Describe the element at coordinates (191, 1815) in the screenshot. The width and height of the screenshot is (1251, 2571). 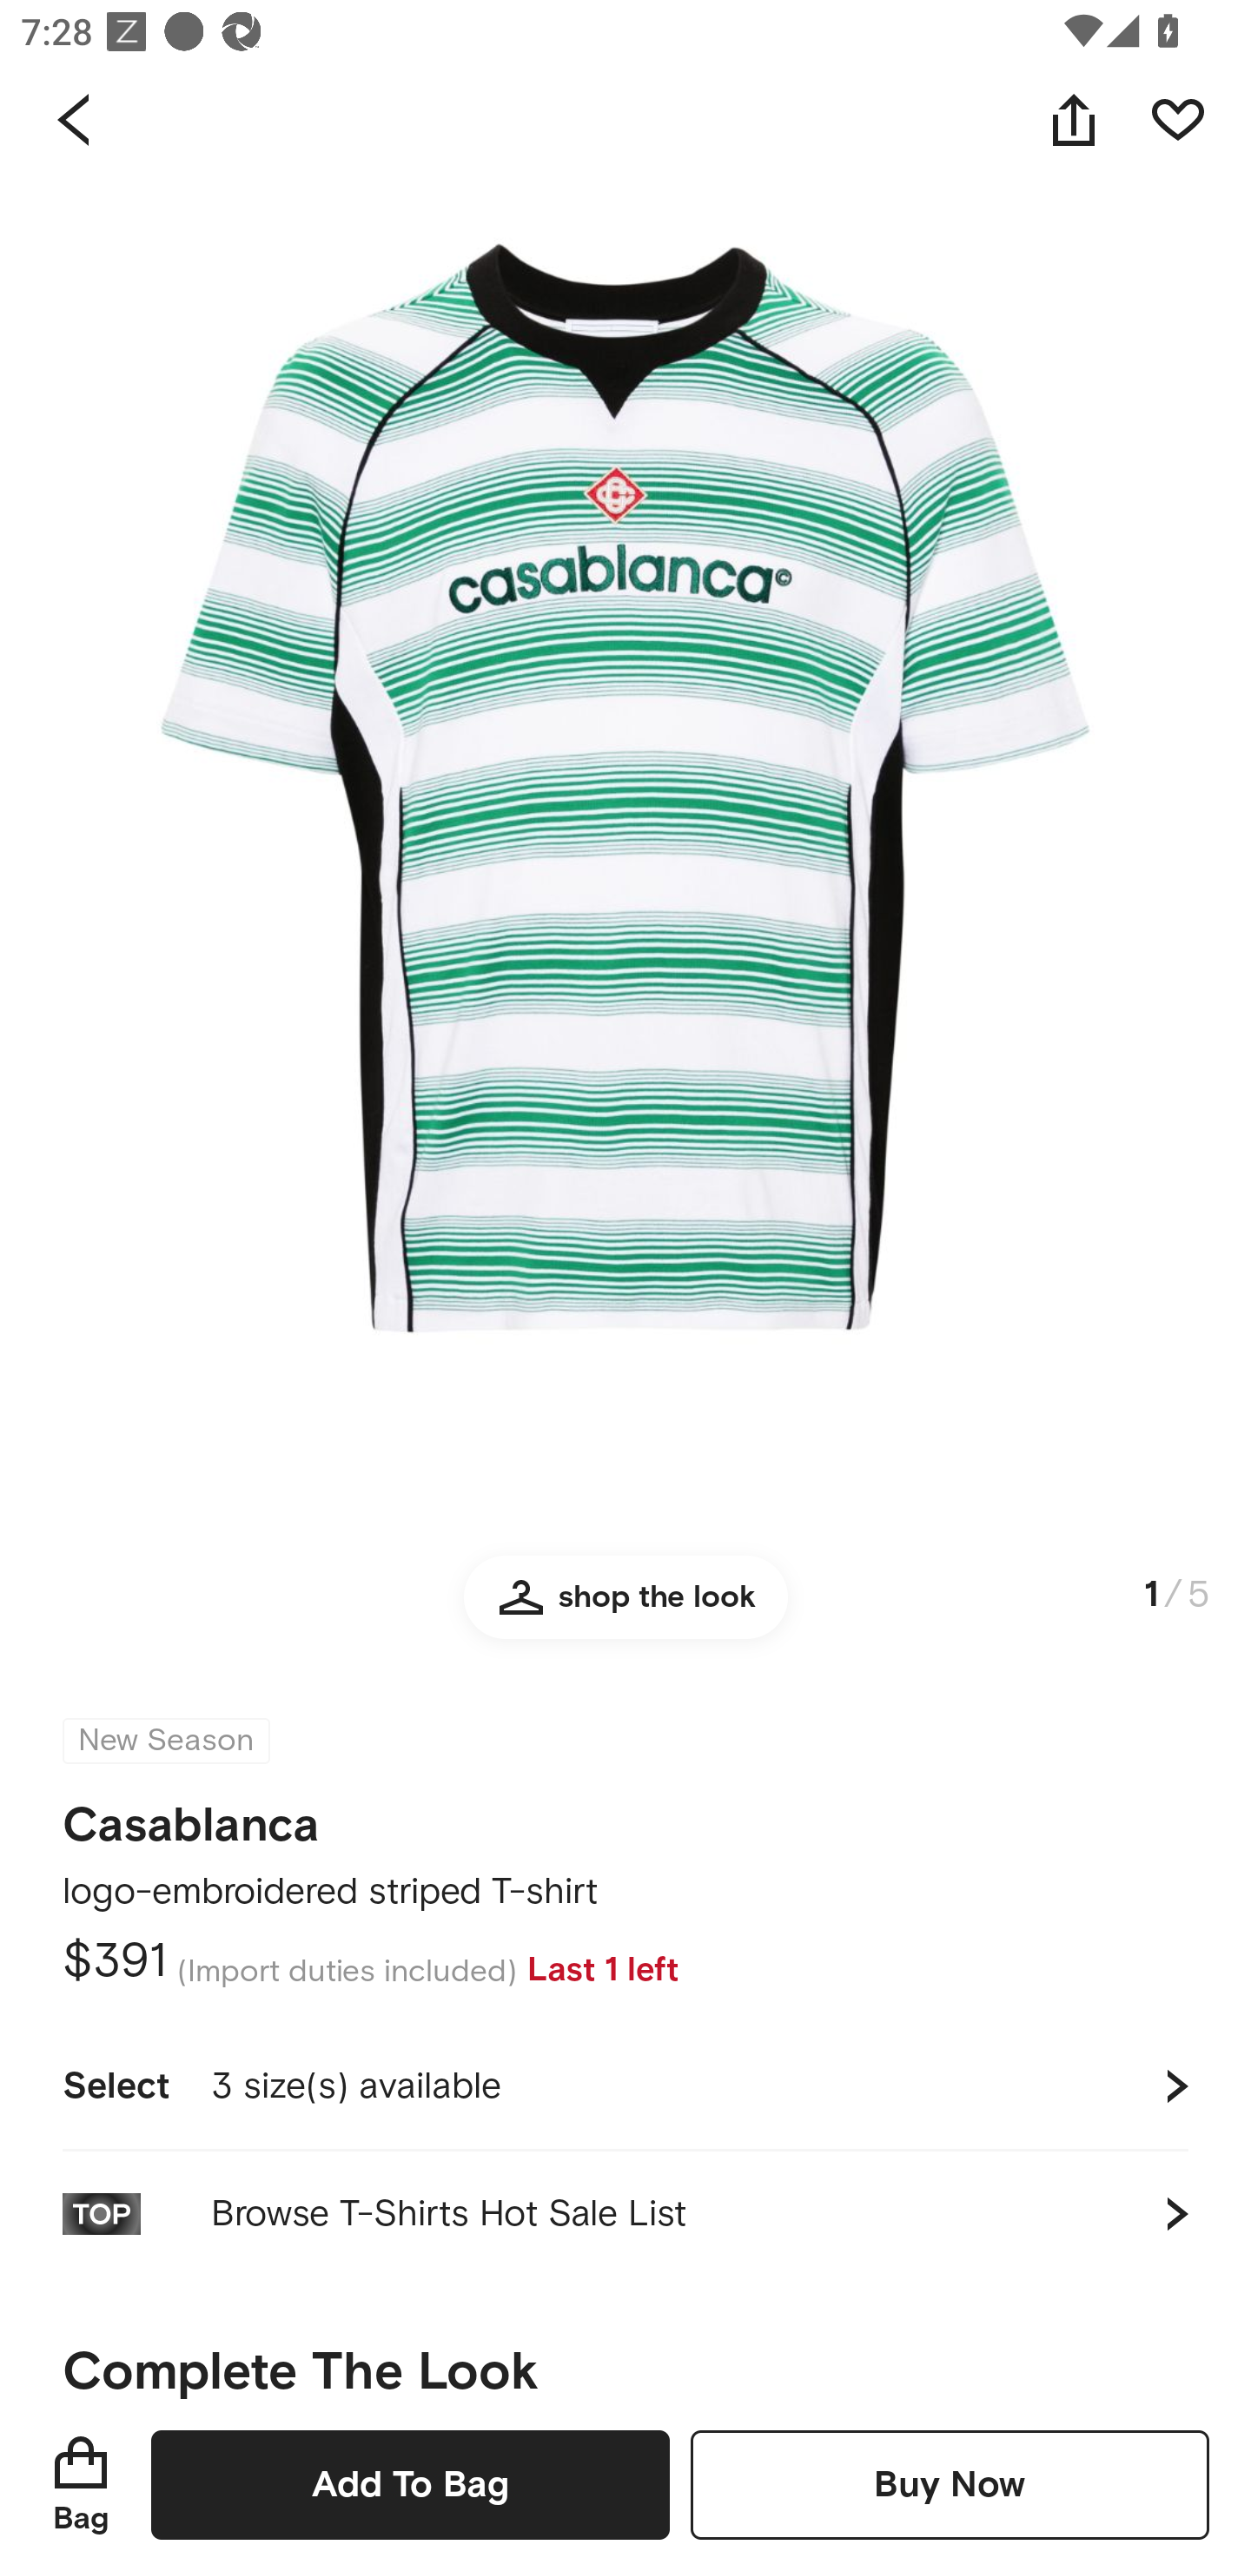
I see `Casablanca` at that location.